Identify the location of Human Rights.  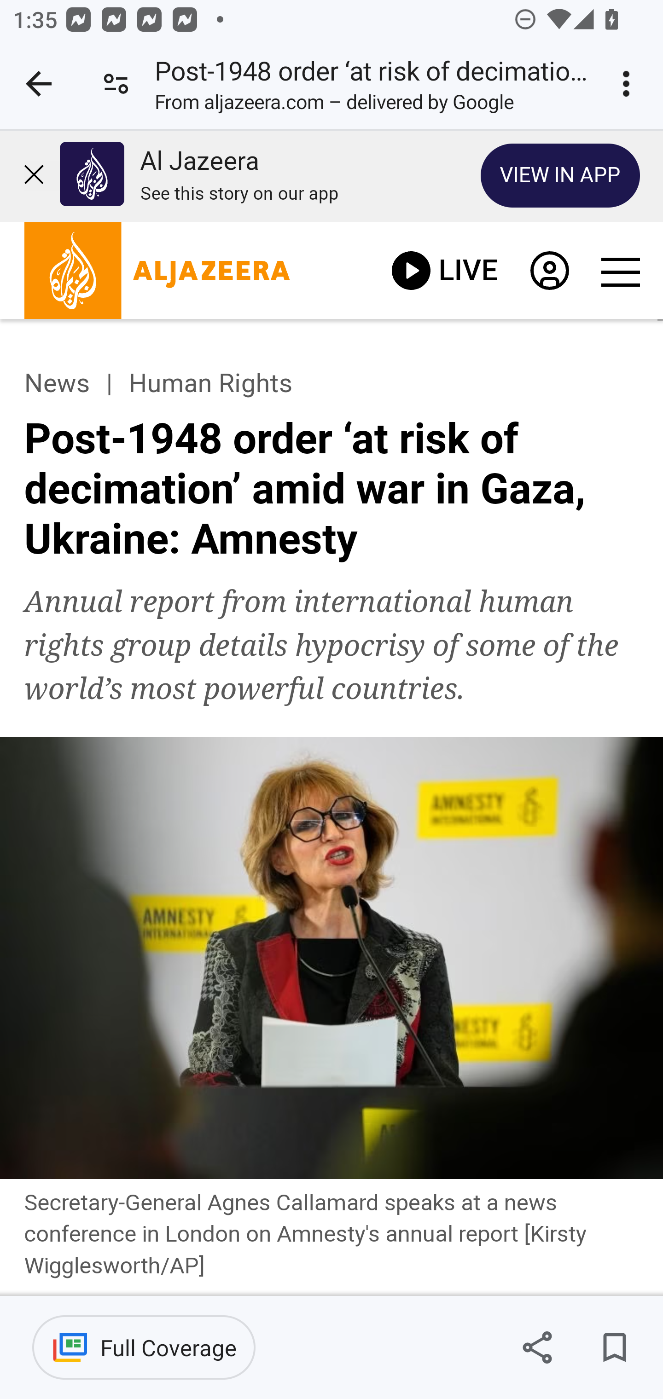
(210, 384).